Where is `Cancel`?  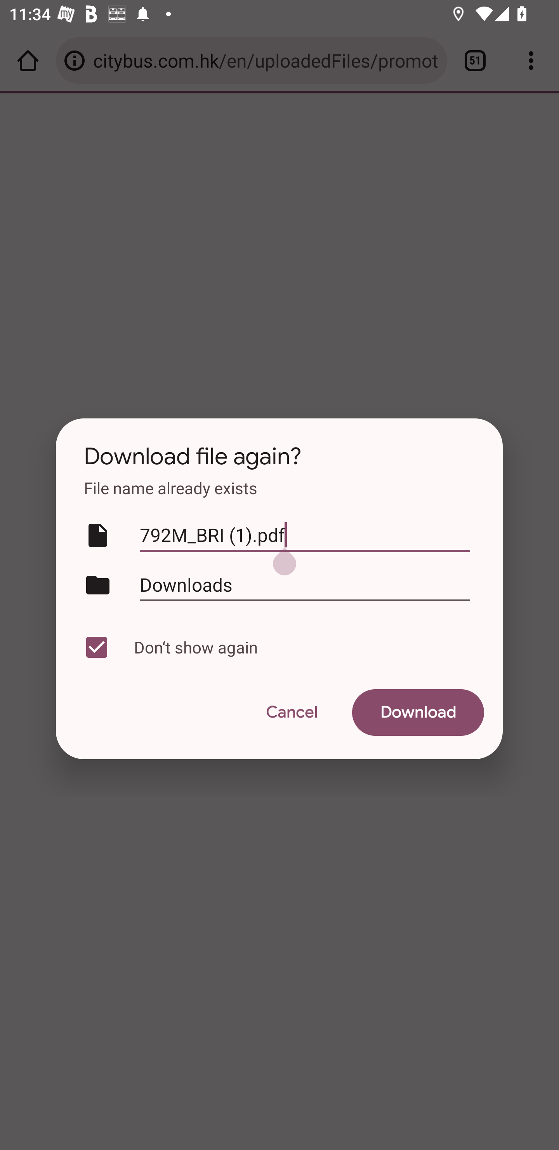
Cancel is located at coordinates (291, 713).